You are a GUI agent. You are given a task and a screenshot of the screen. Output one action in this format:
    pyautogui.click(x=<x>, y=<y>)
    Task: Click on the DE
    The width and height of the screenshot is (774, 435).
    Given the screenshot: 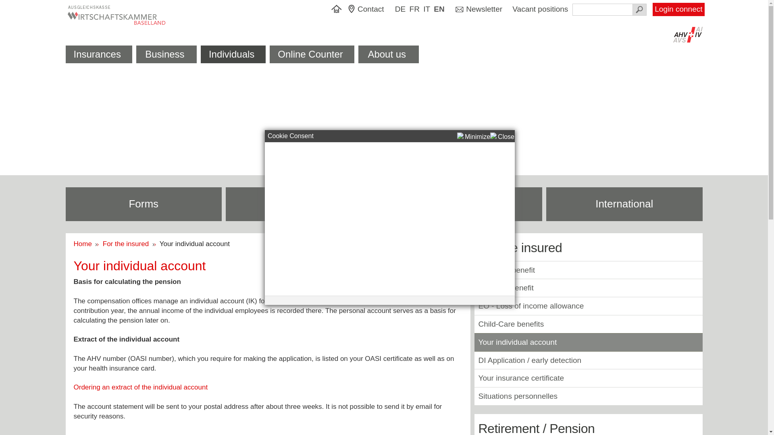 What is the action you would take?
    pyautogui.click(x=400, y=10)
    